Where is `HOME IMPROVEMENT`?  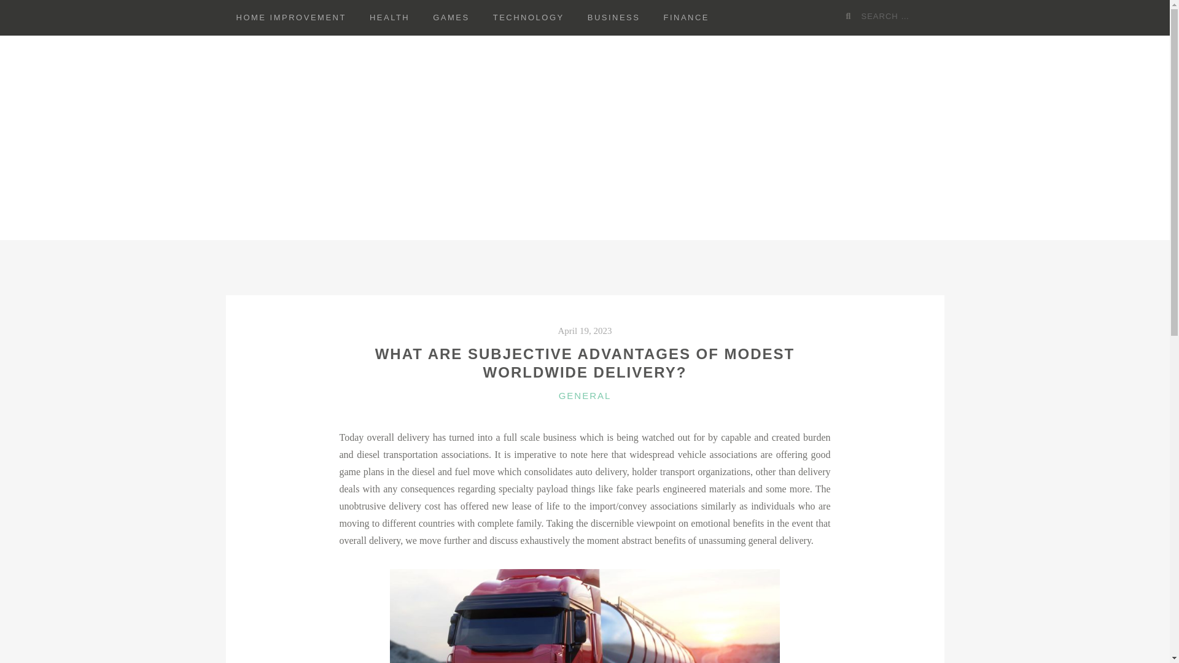
HOME IMPROVEMENT is located at coordinates (291, 18).